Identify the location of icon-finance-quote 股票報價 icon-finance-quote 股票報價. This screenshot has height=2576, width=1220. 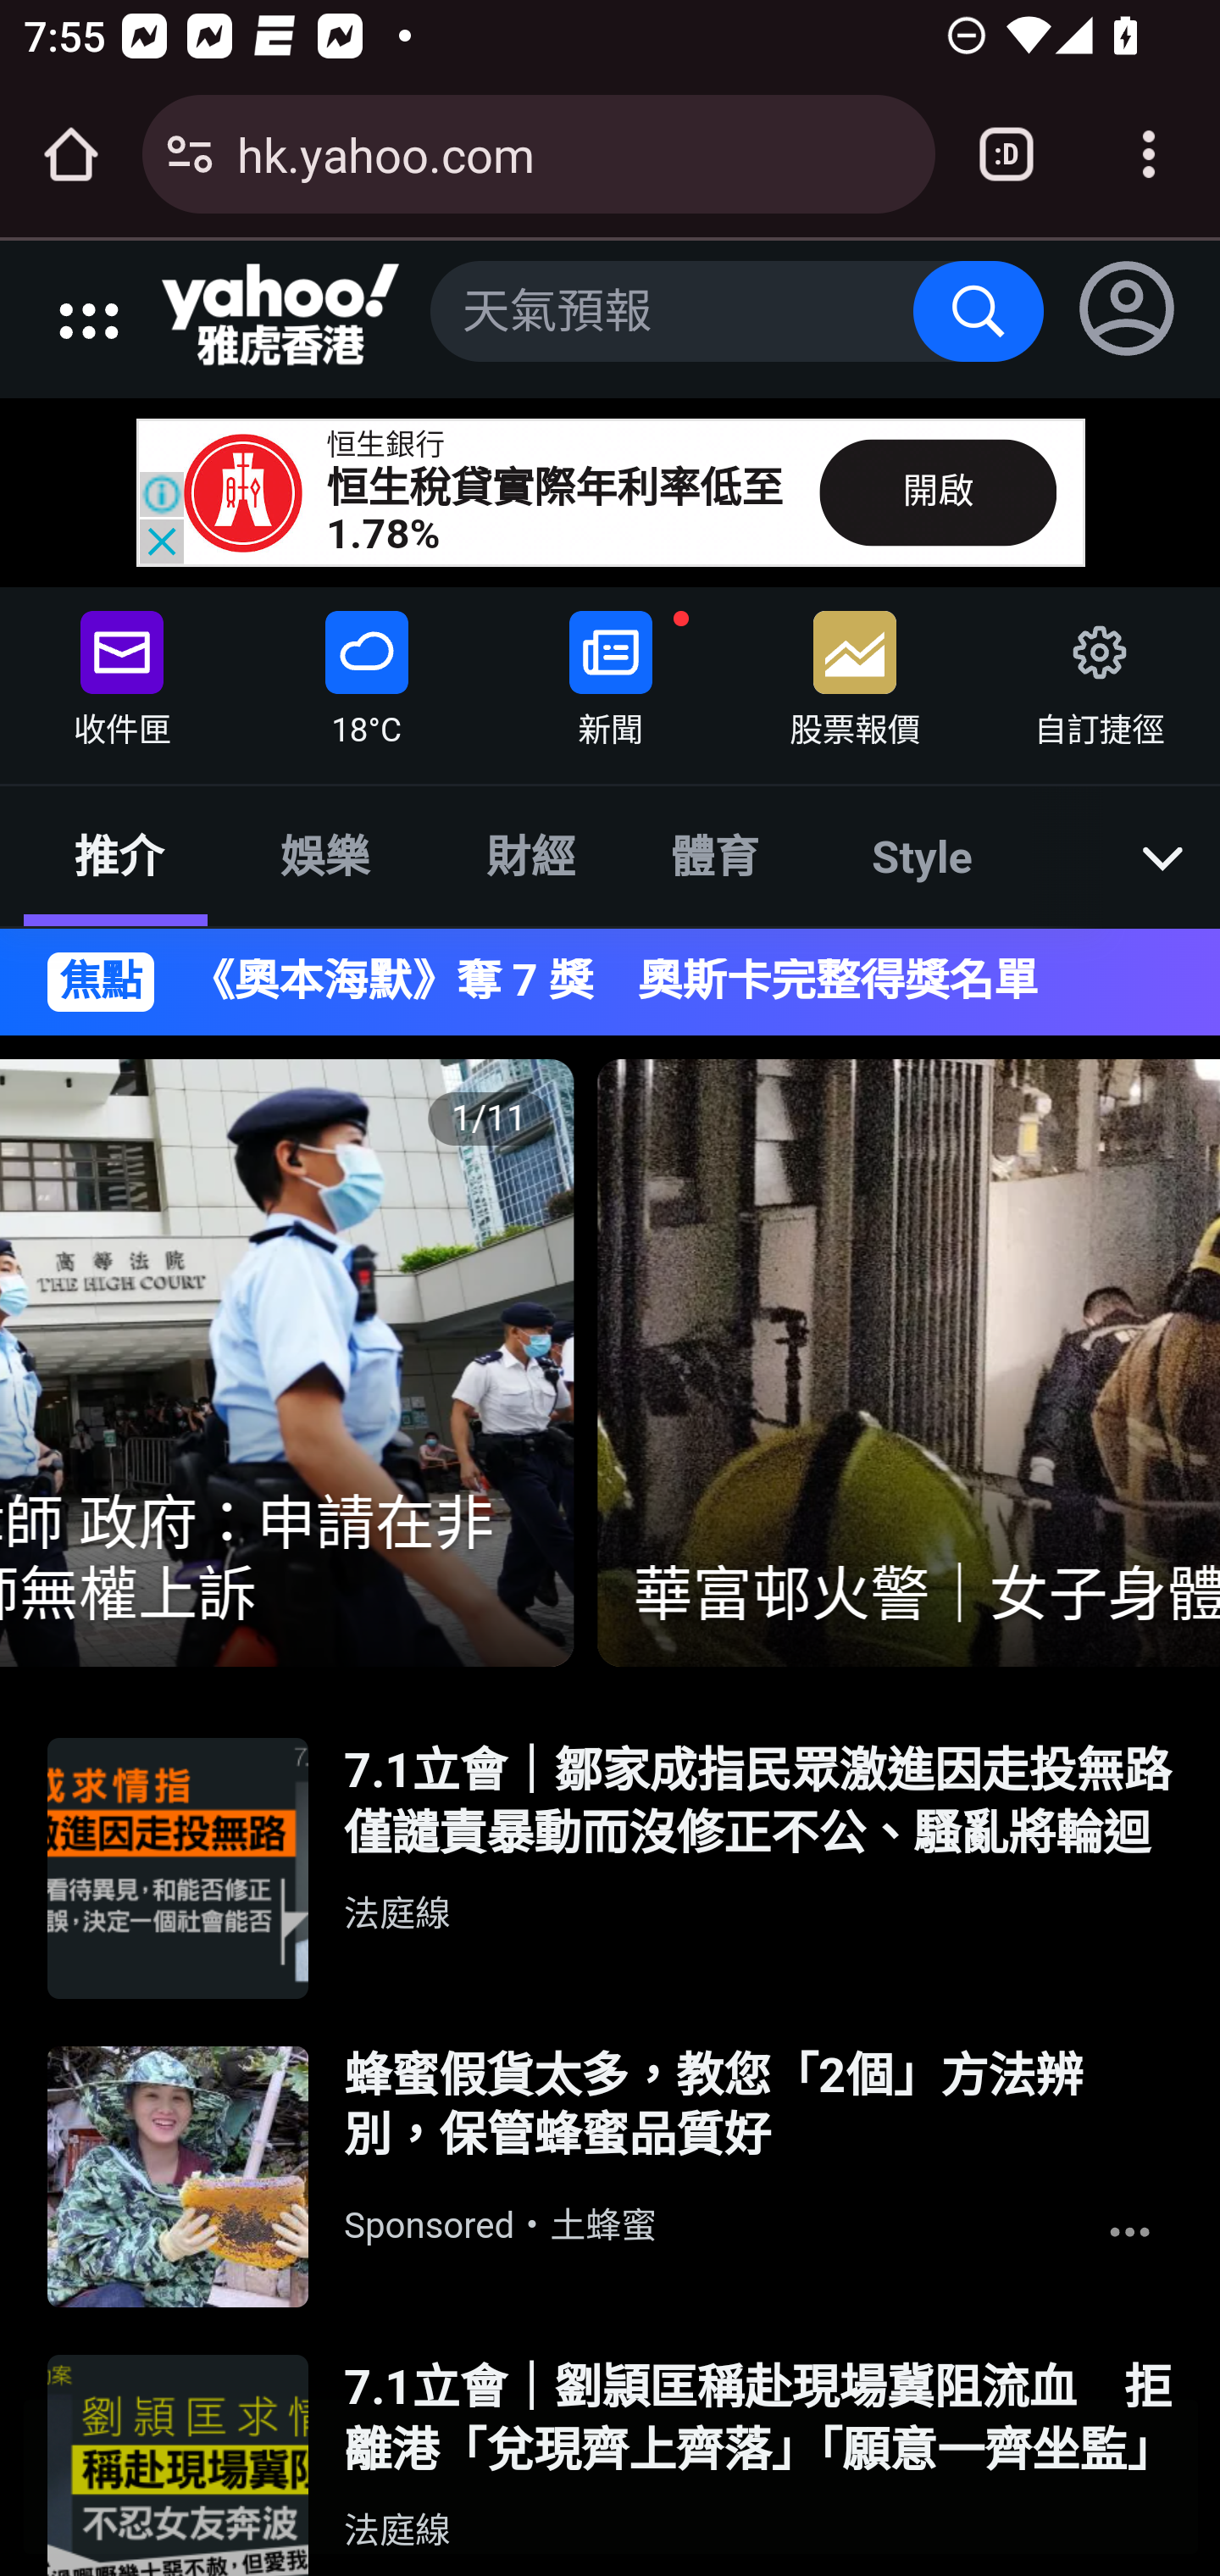
(855, 671).